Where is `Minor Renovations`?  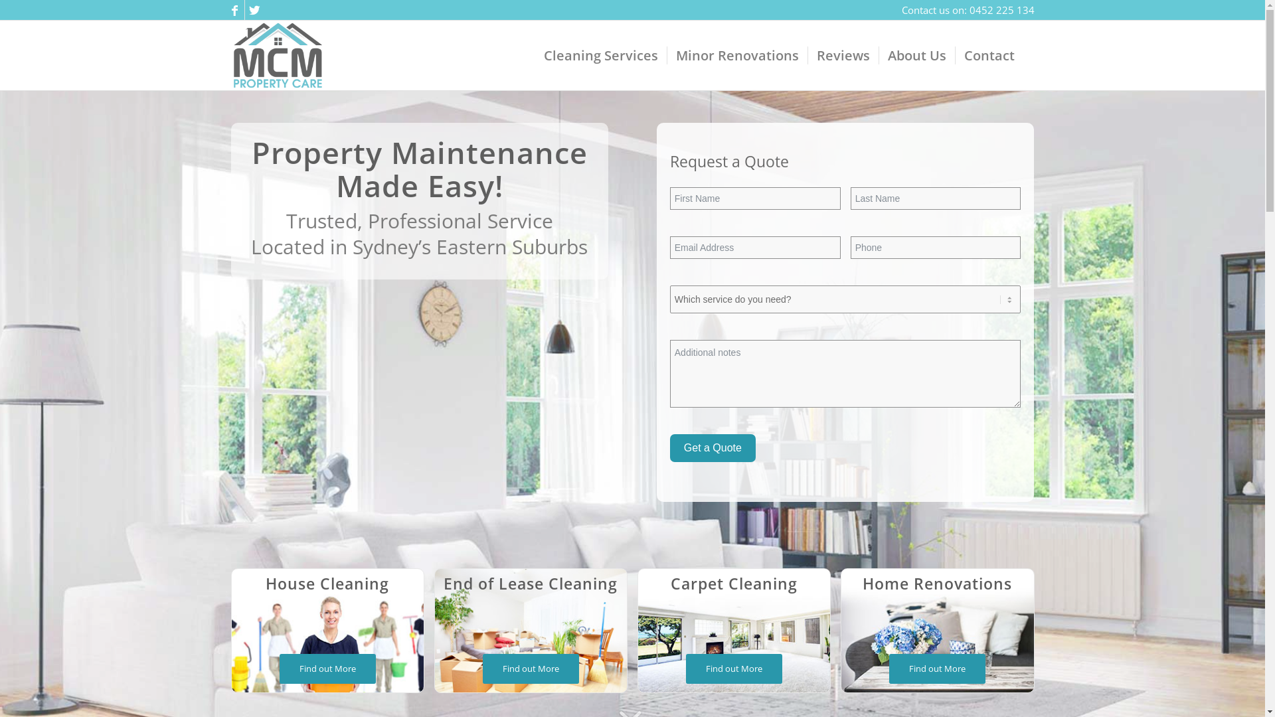 Minor Renovations is located at coordinates (737, 56).